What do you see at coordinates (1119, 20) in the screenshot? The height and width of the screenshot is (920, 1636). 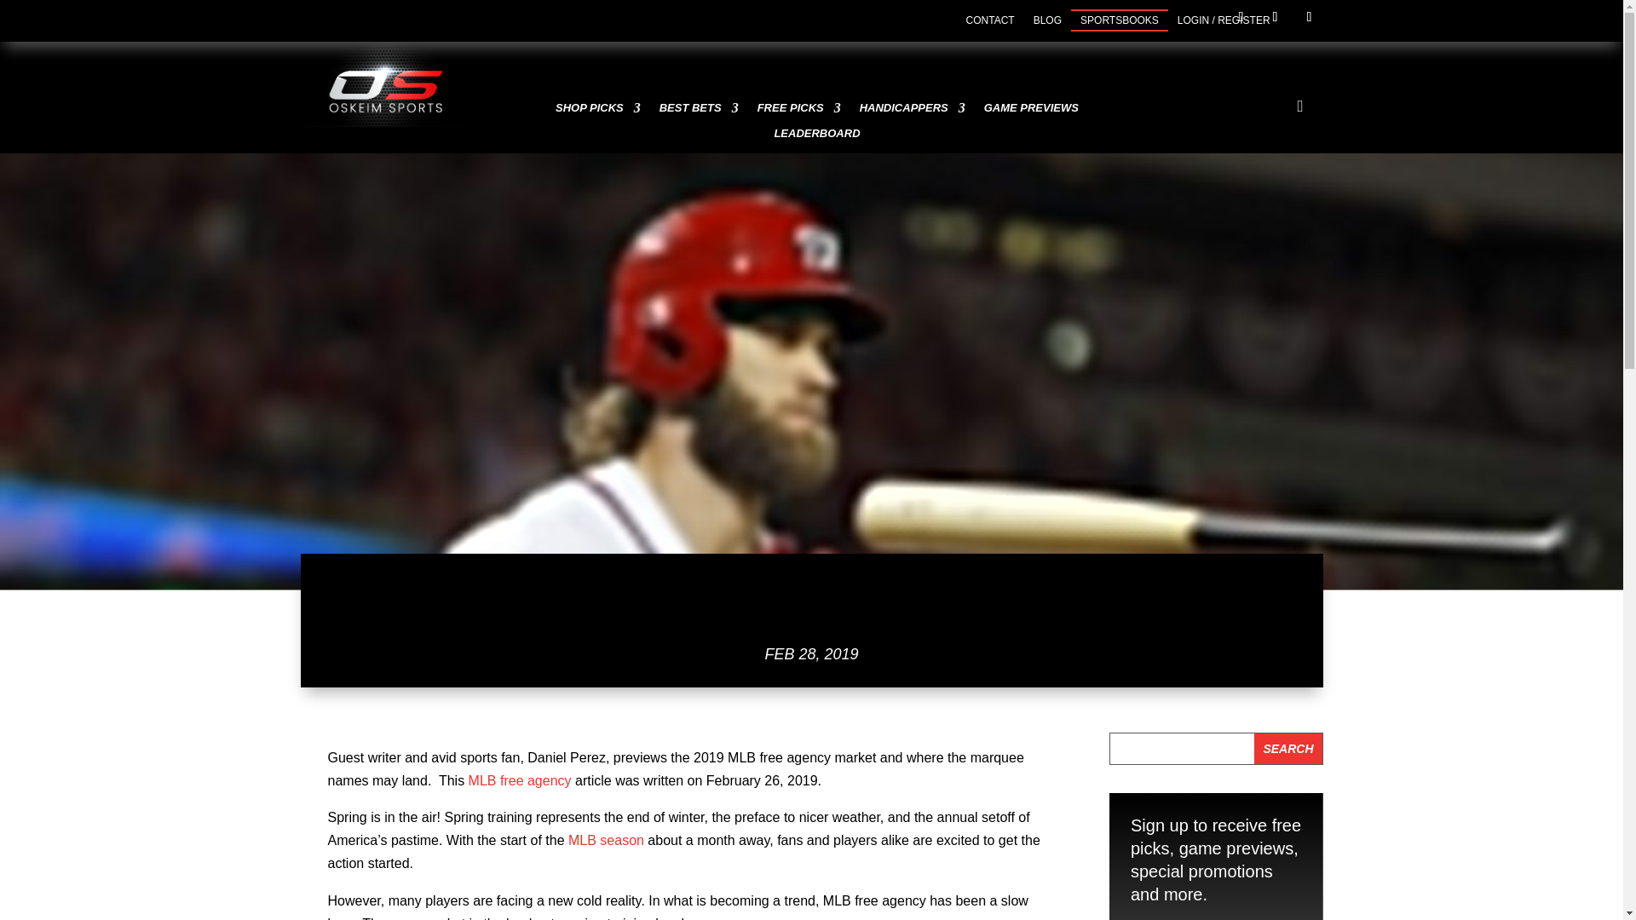 I see `SPORTSBOOKS` at bounding box center [1119, 20].